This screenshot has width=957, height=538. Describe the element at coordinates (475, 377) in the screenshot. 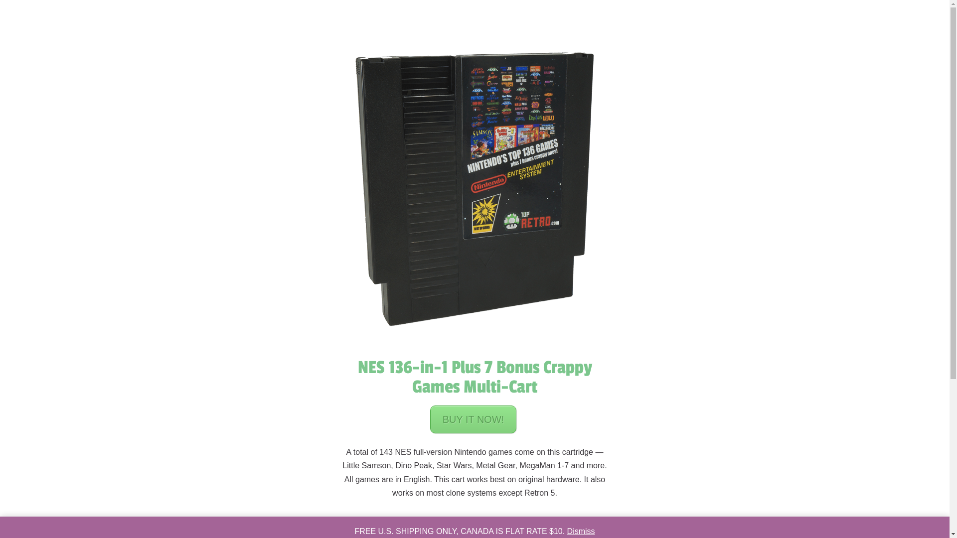

I see `NES 136-in-1 Plus 7 Bonus Crappy Games Multi-Cart` at that location.